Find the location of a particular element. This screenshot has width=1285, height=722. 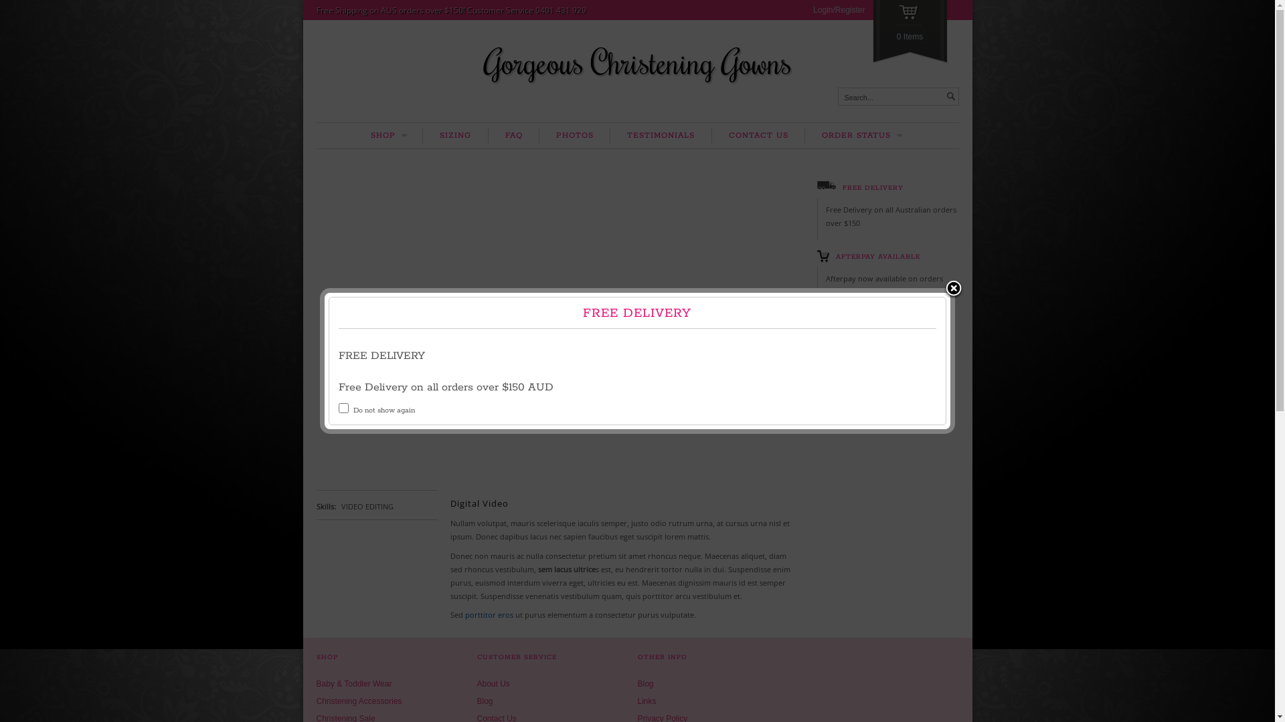

FAQ is located at coordinates (514, 136).